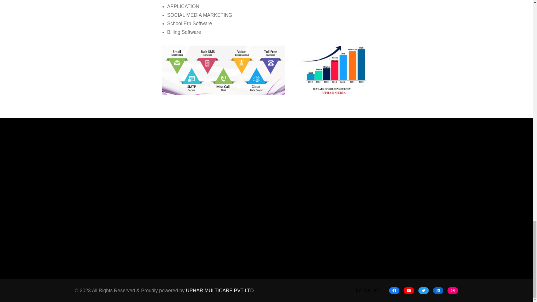 This screenshot has height=302, width=537. What do you see at coordinates (409, 290) in the screenshot?
I see `YouTube` at bounding box center [409, 290].